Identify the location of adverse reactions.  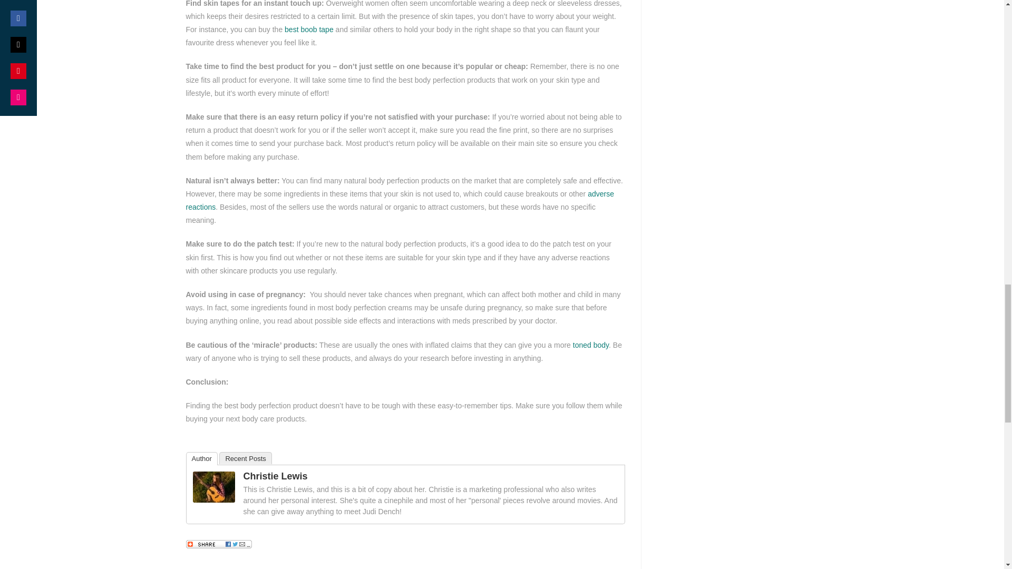
(399, 200).